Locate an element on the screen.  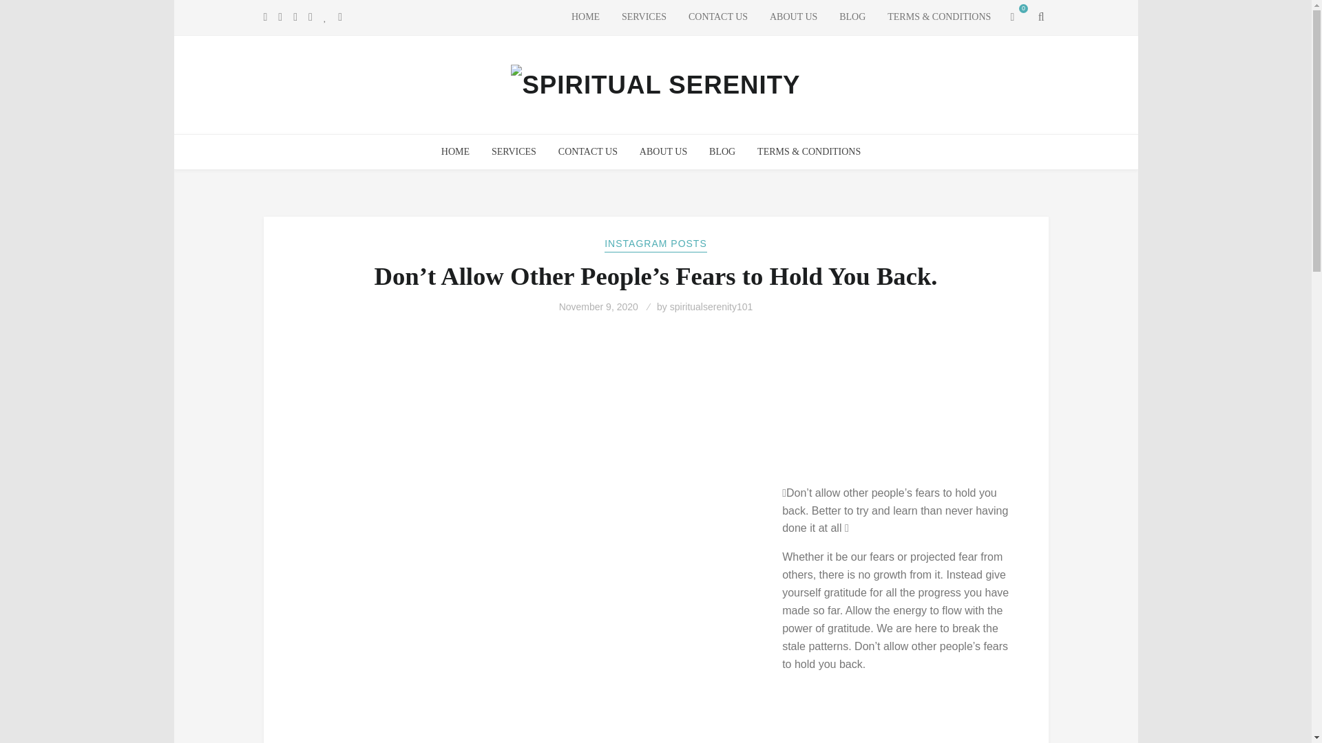
CONTACT US is located at coordinates (587, 152).